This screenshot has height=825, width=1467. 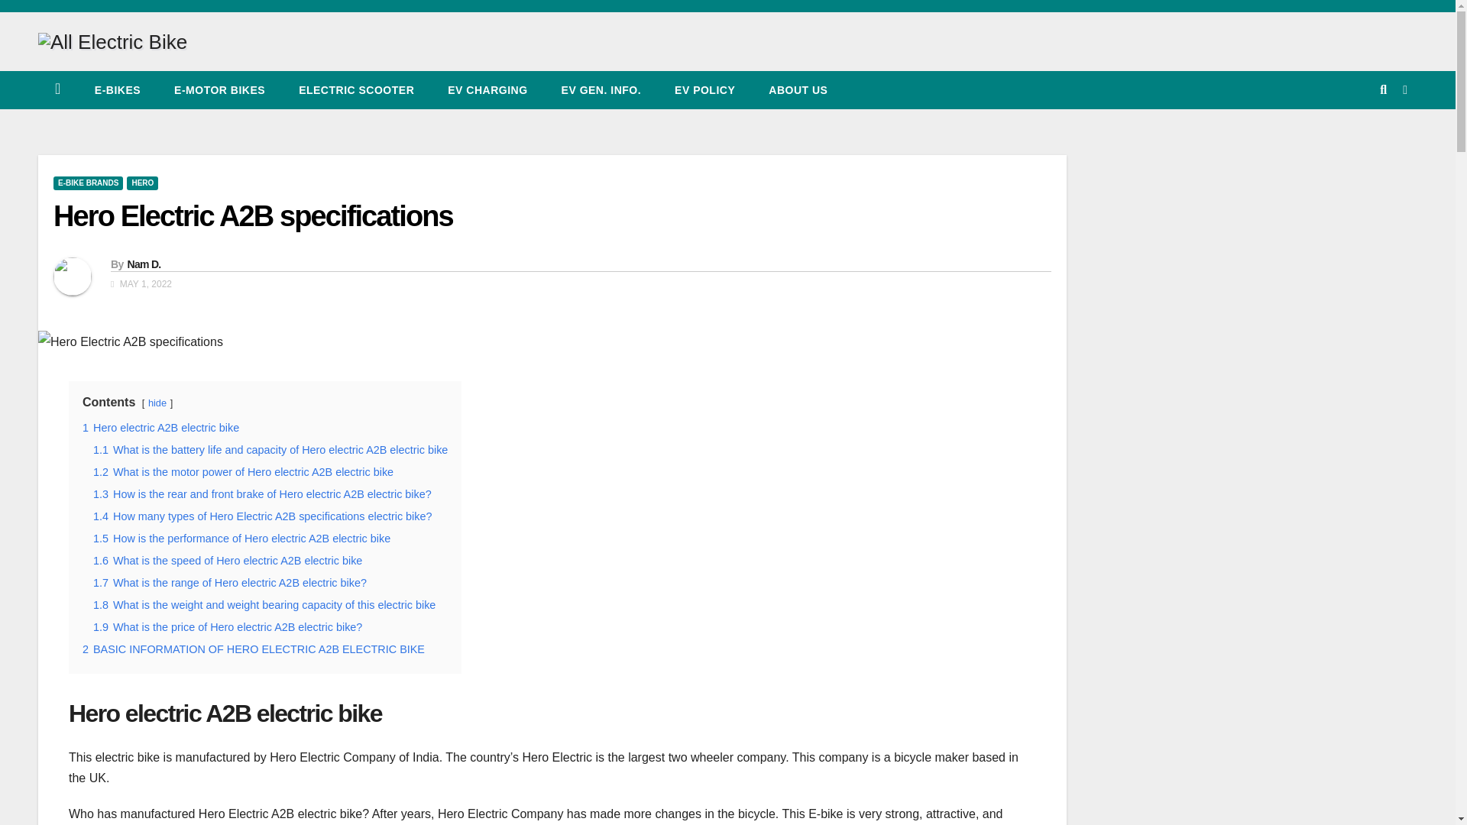 I want to click on E-BIKES, so click(x=117, y=89).